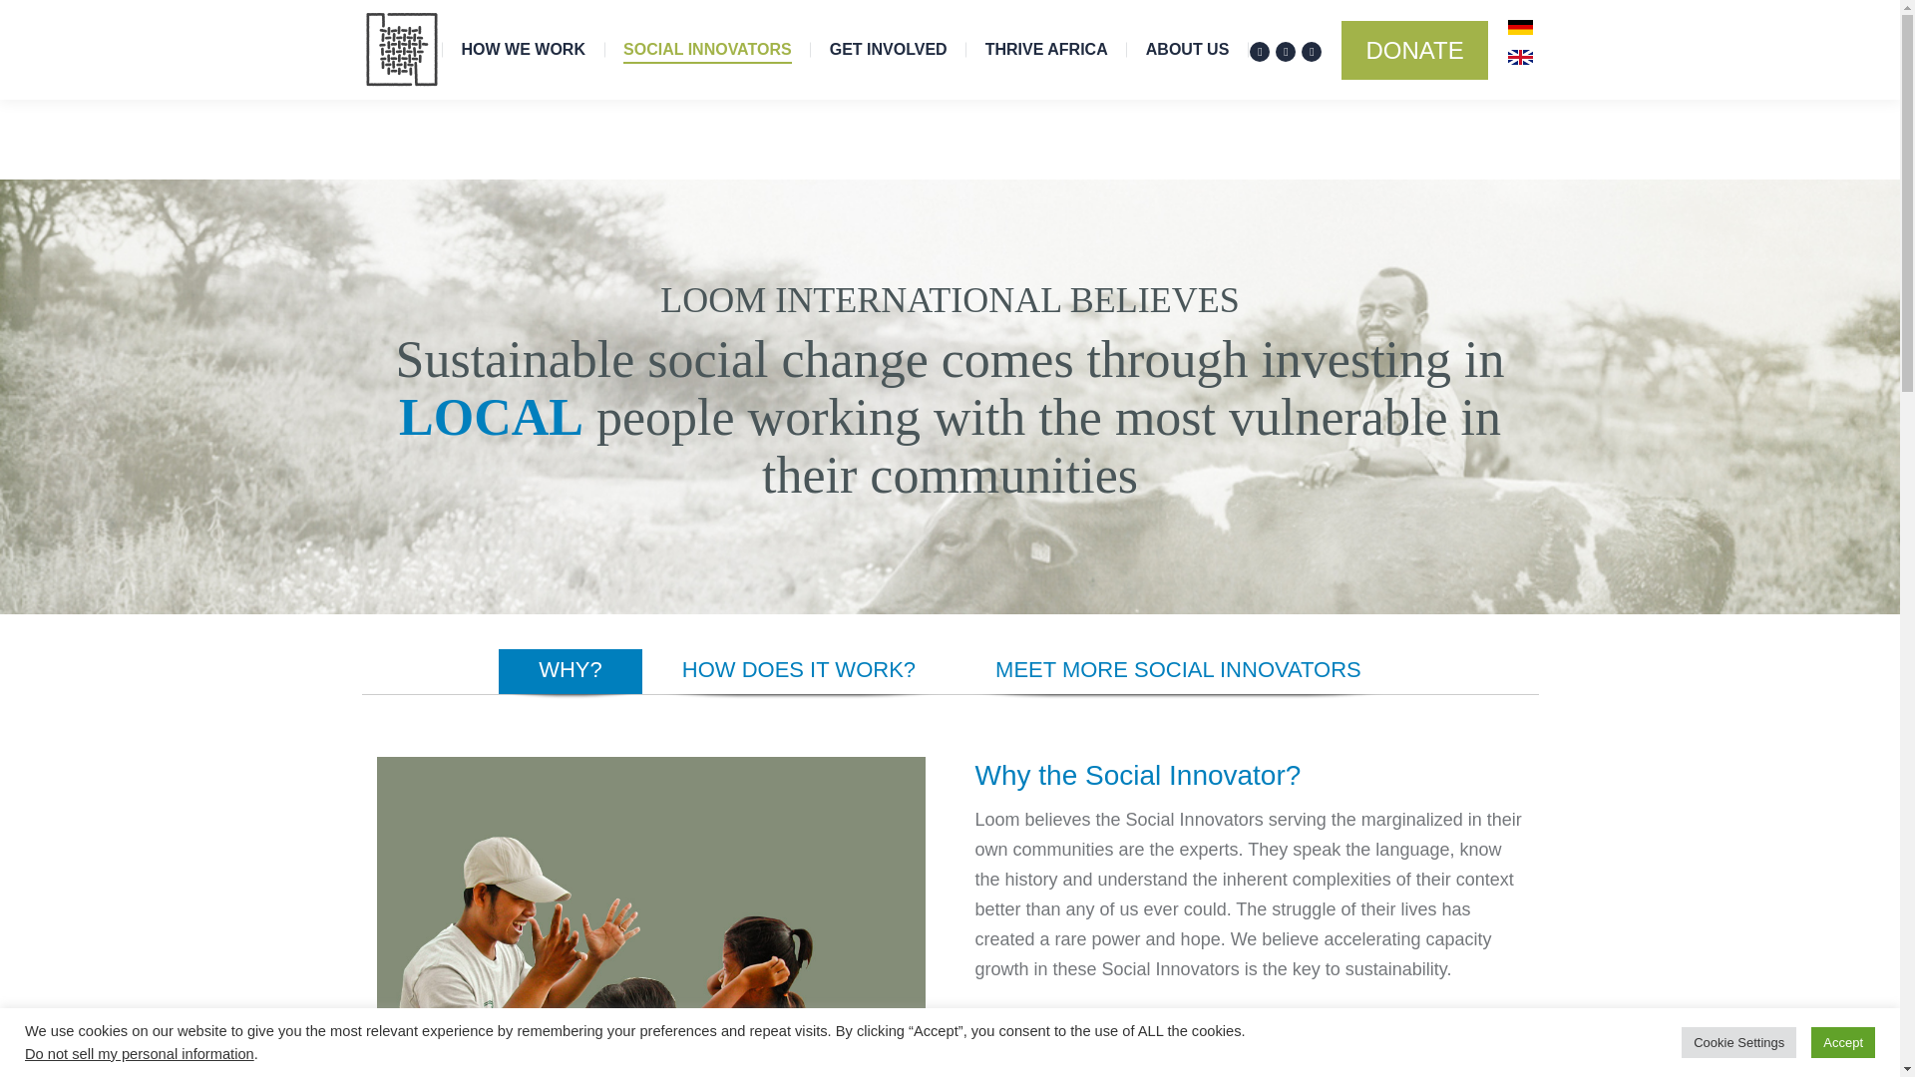  What do you see at coordinates (1311, 52) in the screenshot?
I see `Mail page opens in new window` at bounding box center [1311, 52].